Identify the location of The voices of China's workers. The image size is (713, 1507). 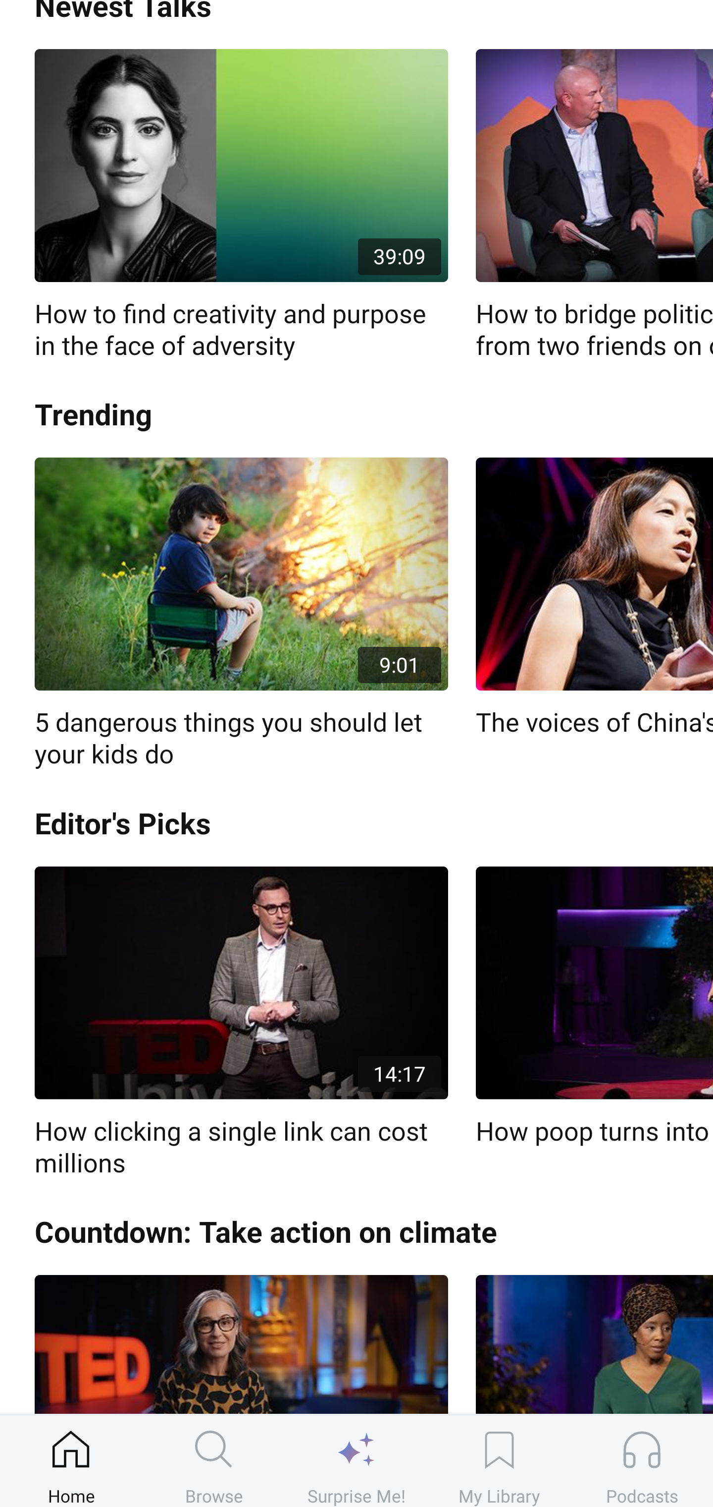
(594, 598).